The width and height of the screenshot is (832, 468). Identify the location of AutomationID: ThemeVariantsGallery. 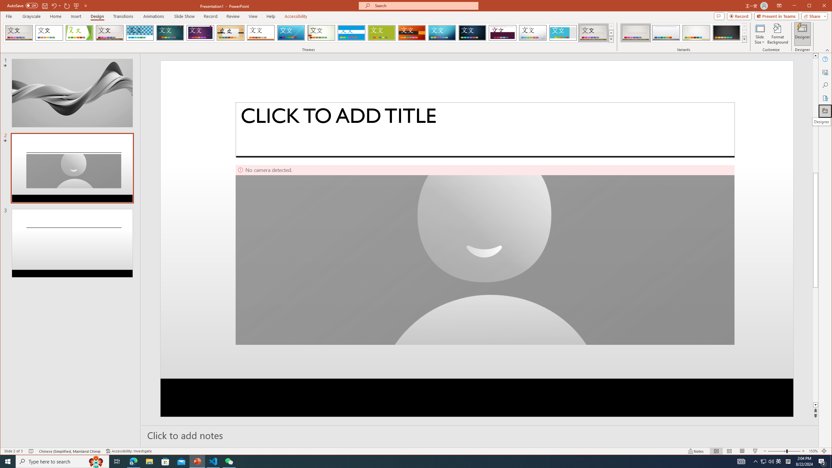
(684, 32).